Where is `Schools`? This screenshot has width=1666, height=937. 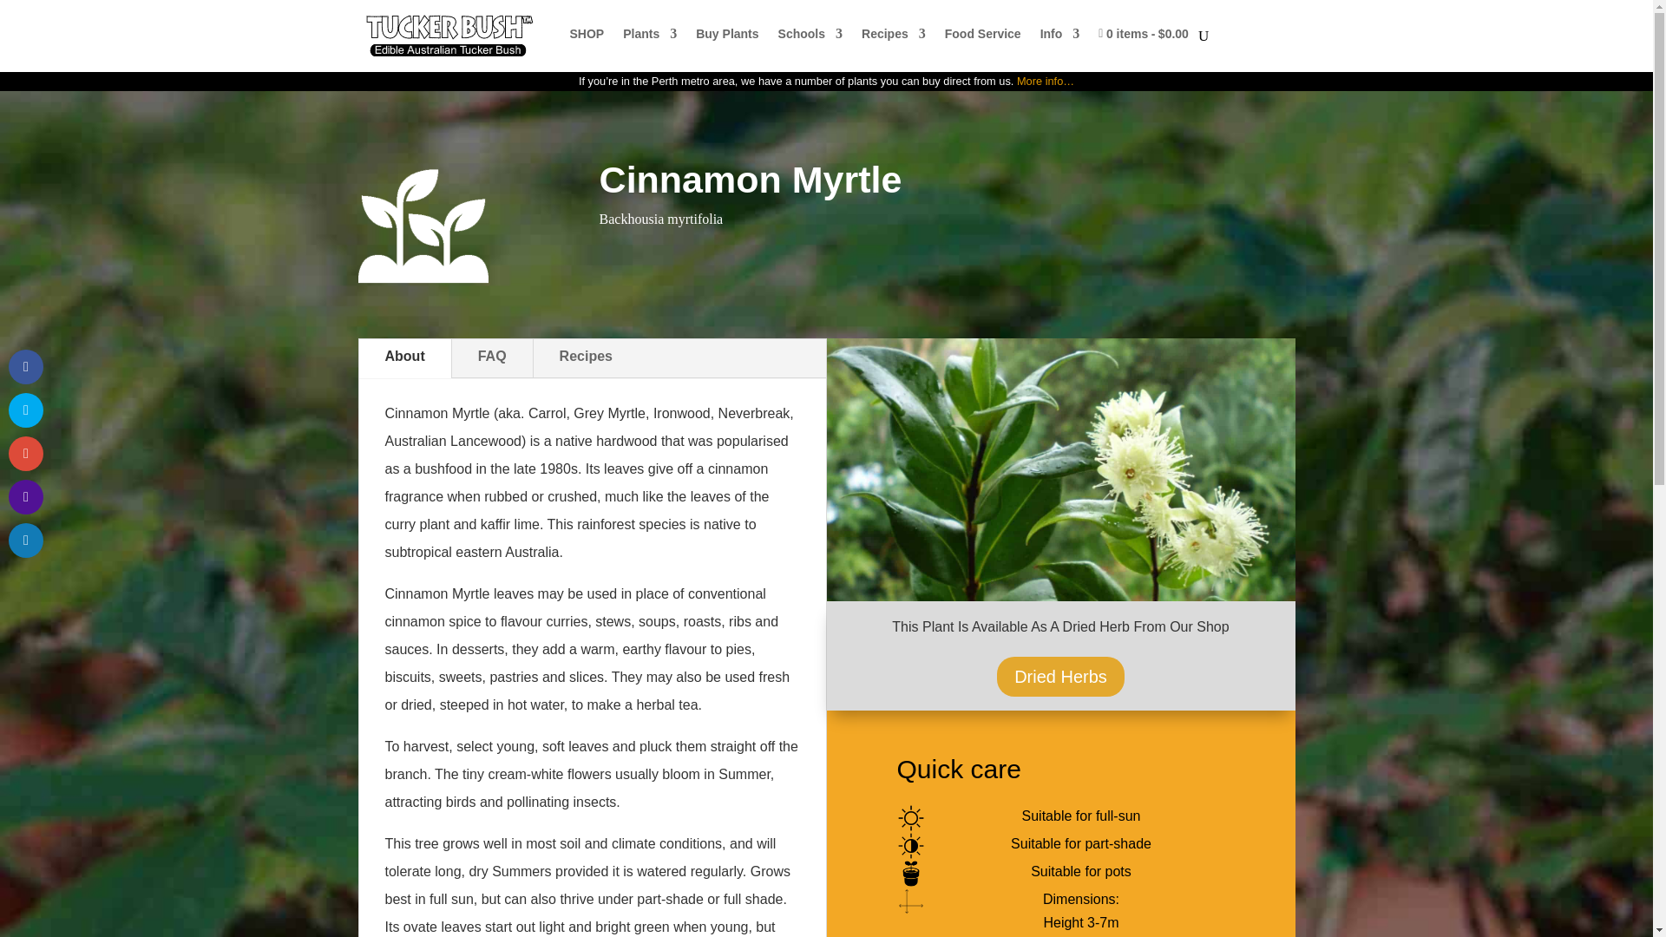
Schools is located at coordinates (810, 33).